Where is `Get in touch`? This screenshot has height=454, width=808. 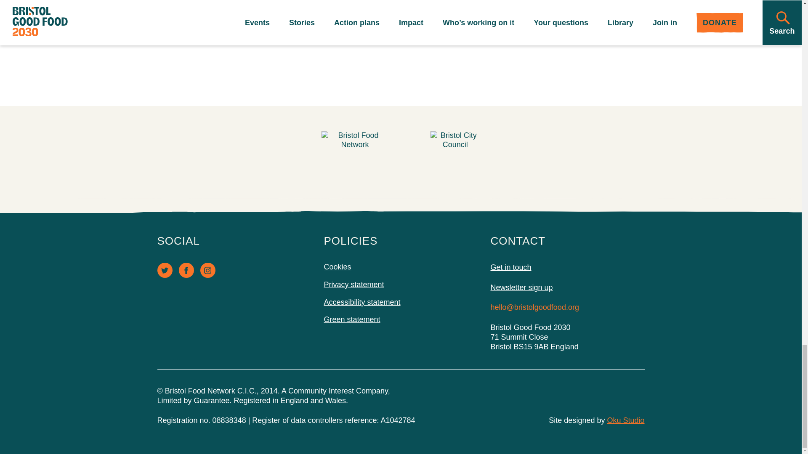 Get in touch is located at coordinates (352, 319).